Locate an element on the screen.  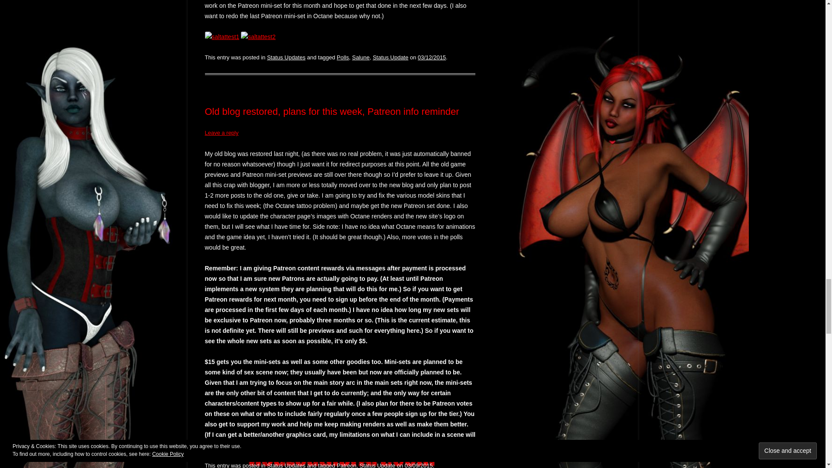
9:58 AM is located at coordinates (419, 465).